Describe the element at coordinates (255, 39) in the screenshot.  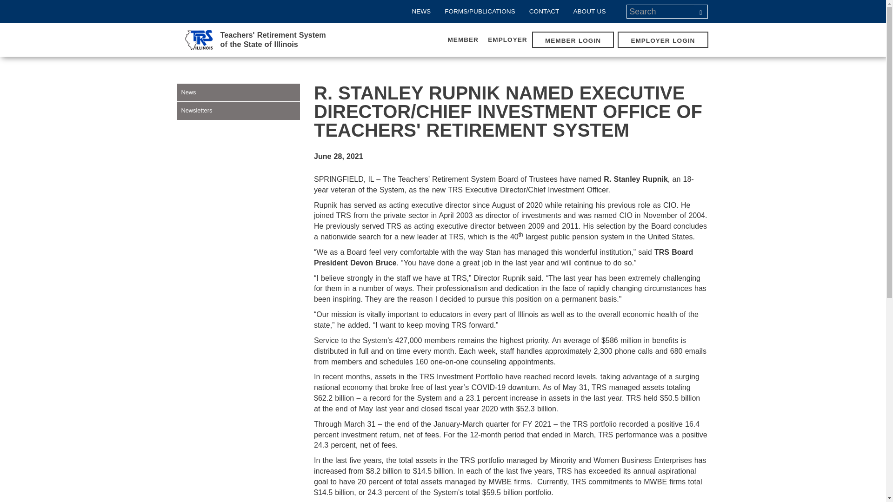
I see `ABOUT US` at that location.